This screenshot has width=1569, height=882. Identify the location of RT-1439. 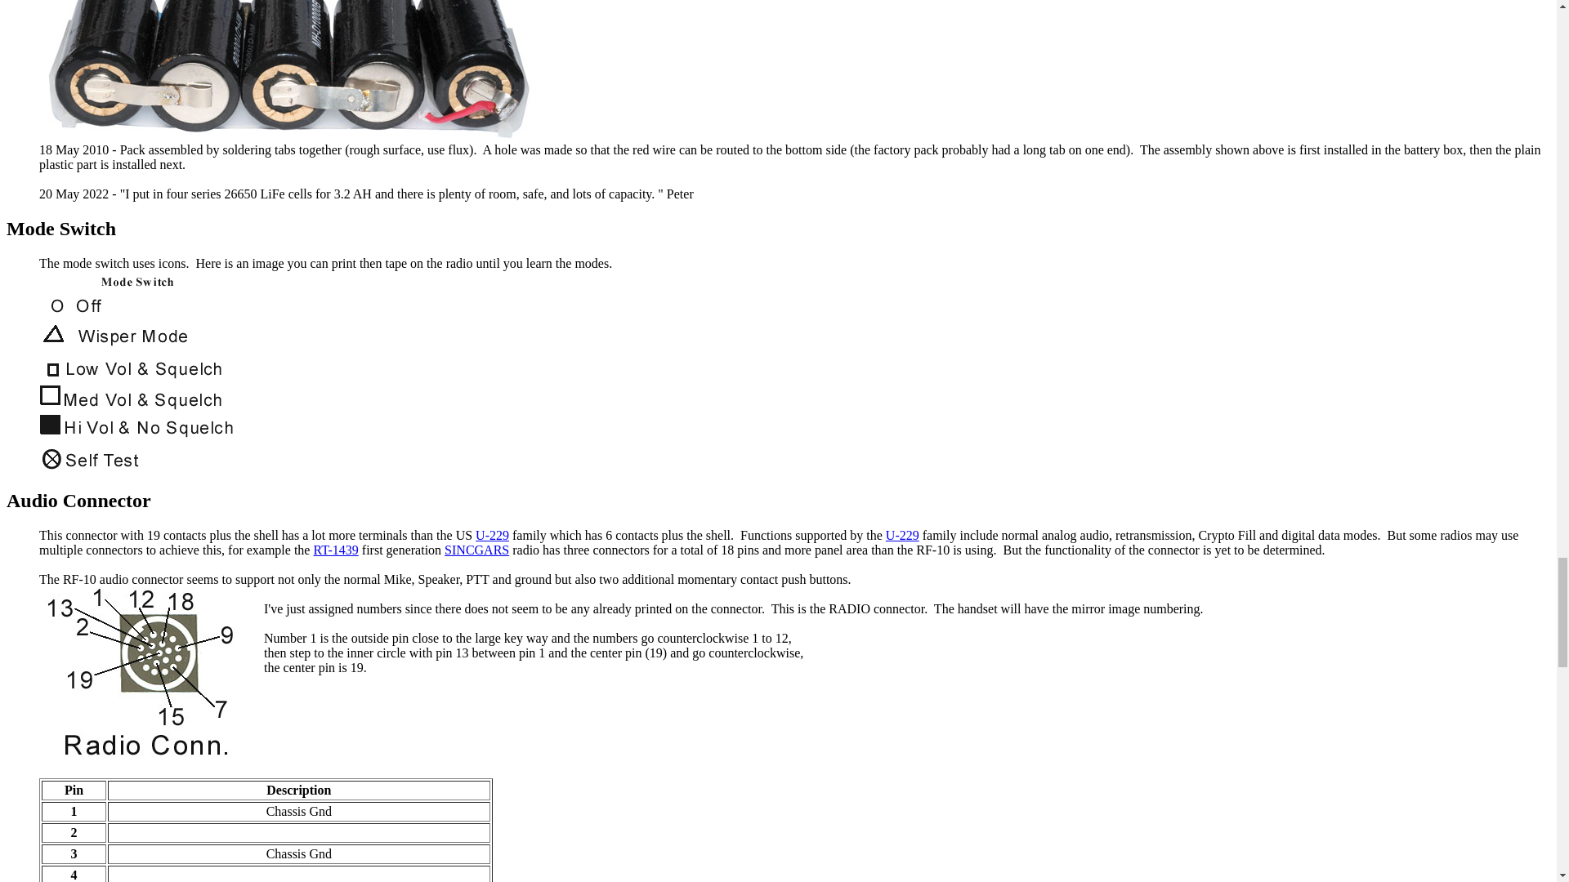
(335, 550).